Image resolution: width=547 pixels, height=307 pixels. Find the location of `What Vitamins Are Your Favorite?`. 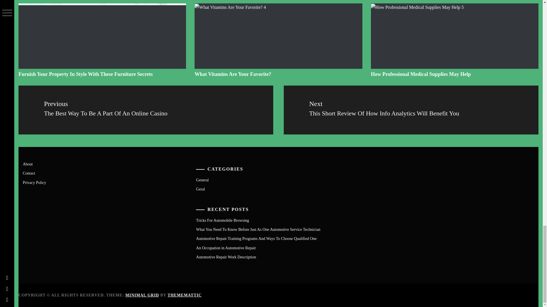

What Vitamins Are Your Favorite? is located at coordinates (233, 74).